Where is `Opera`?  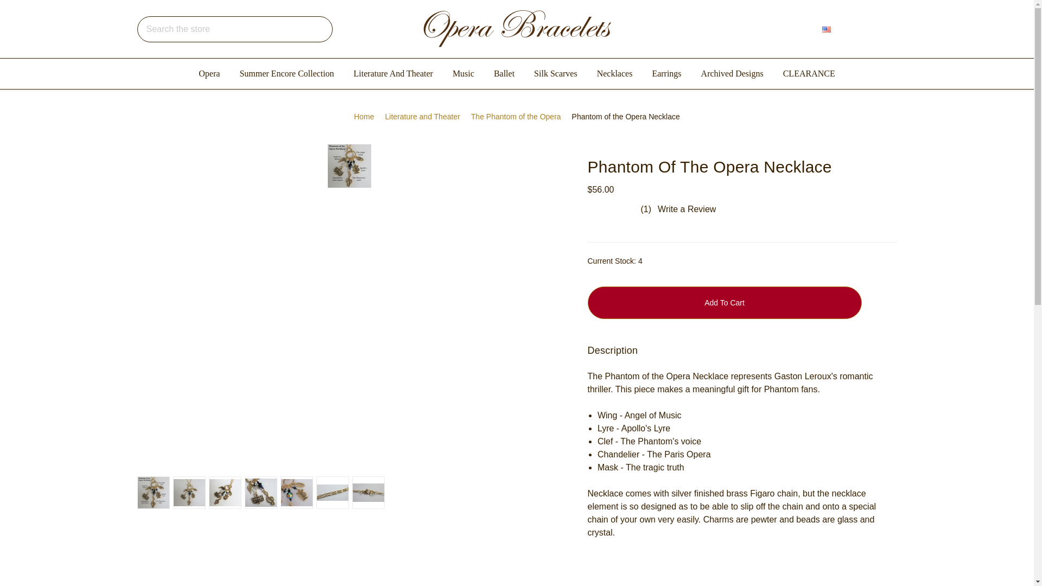 Opera is located at coordinates (208, 74).